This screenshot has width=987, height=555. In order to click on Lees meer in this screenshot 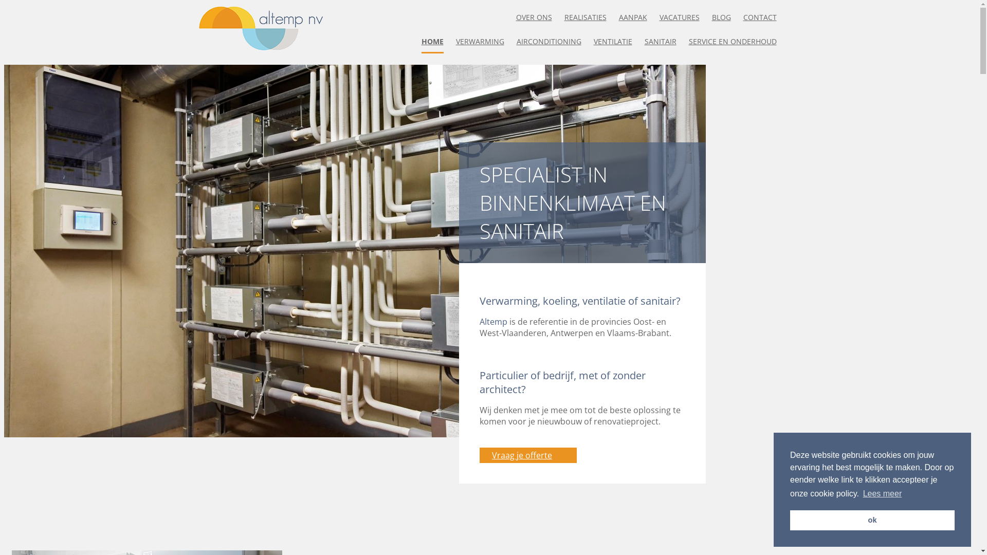, I will do `click(882, 494)`.